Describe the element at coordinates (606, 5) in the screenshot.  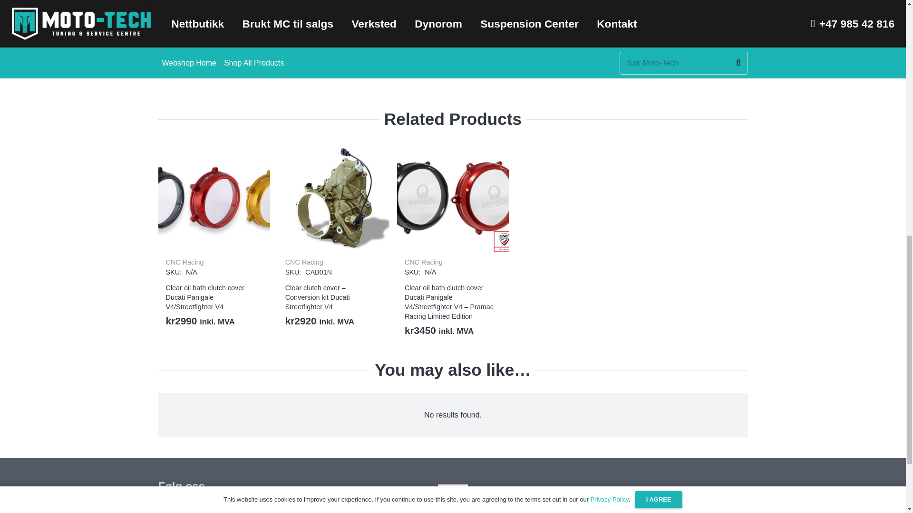
I see `Attributes` at that location.